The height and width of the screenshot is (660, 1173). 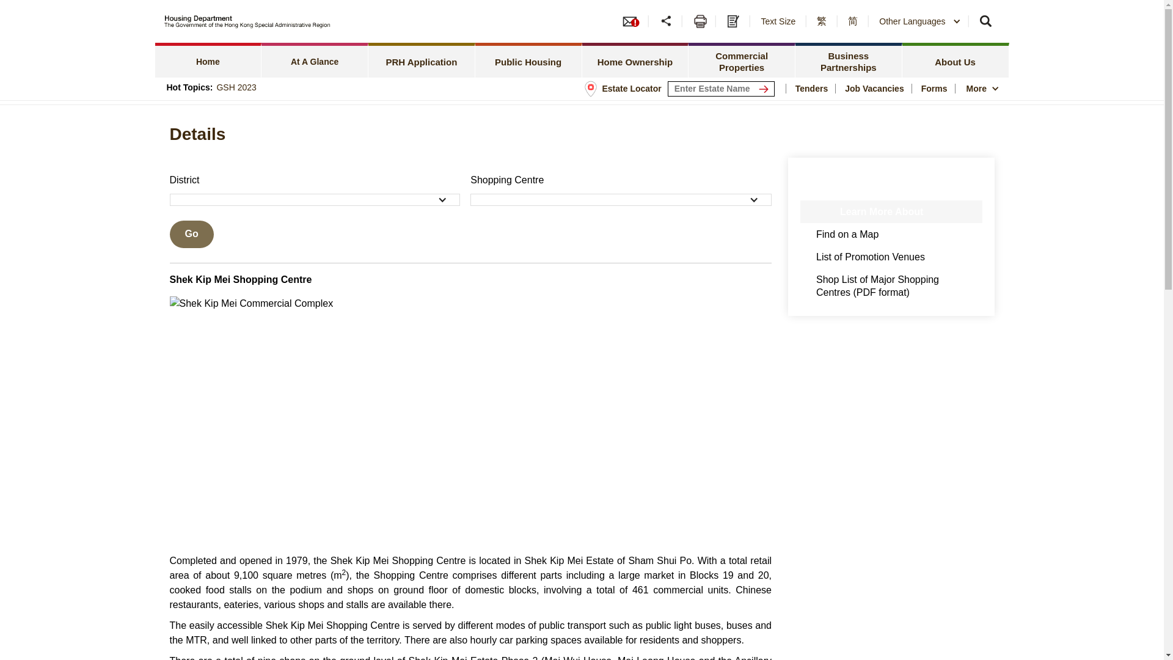 I want to click on Print, so click(x=700, y=21).